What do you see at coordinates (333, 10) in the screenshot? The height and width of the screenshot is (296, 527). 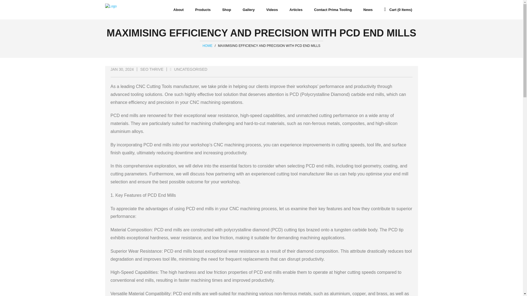 I see `Contact Prima Tooling` at bounding box center [333, 10].